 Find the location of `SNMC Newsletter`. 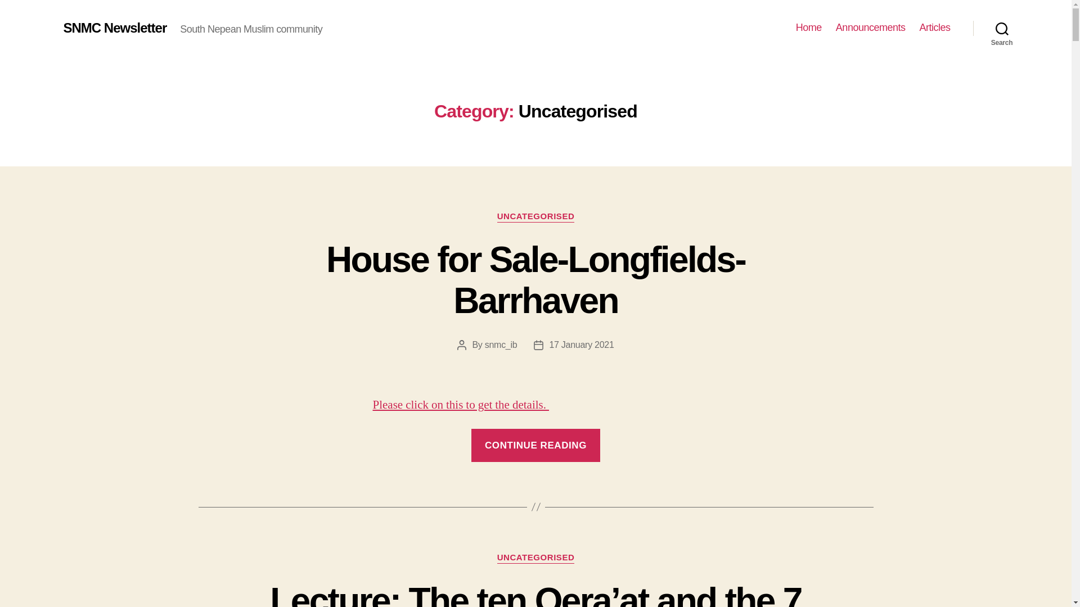

SNMC Newsletter is located at coordinates (114, 28).